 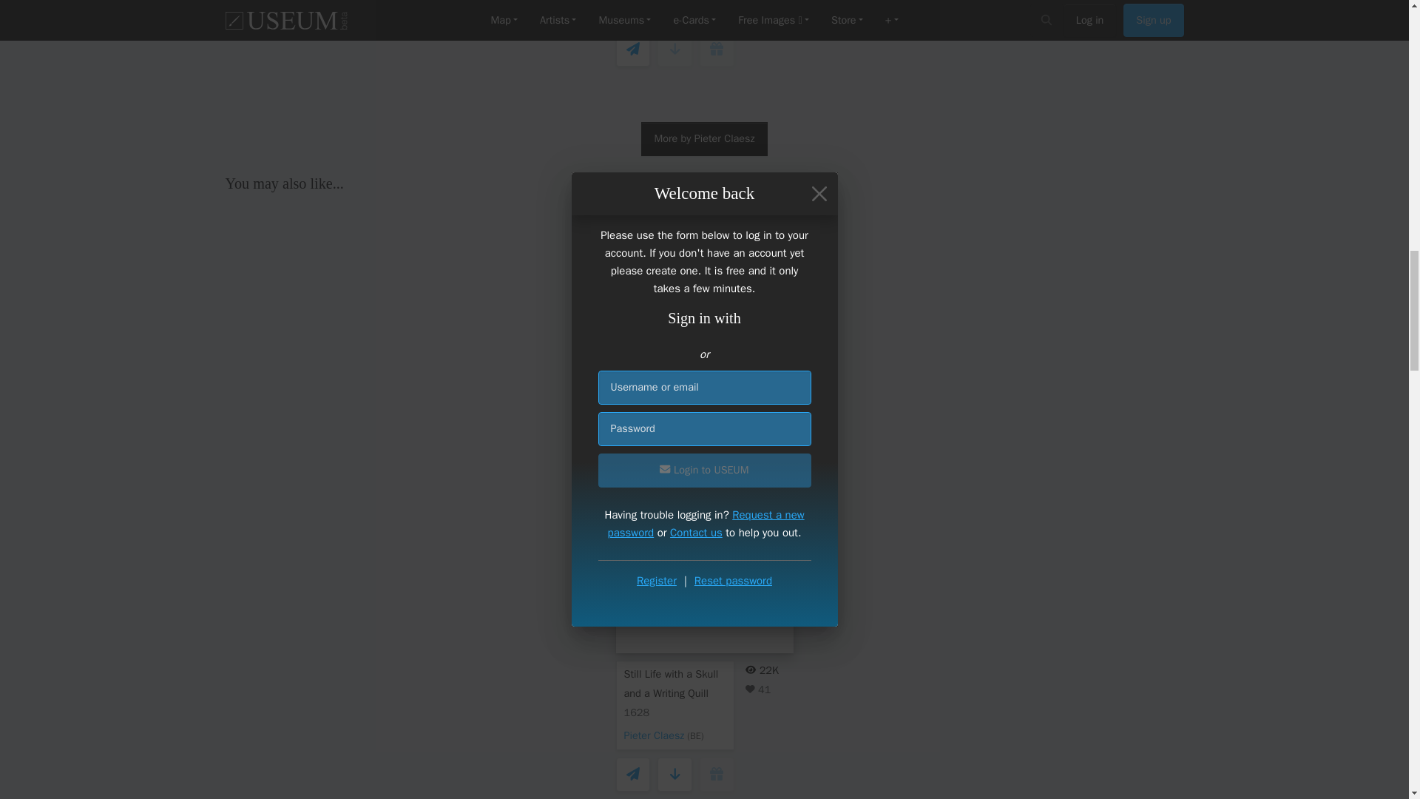 What do you see at coordinates (695, 10) in the screenshot?
I see `BE` at bounding box center [695, 10].